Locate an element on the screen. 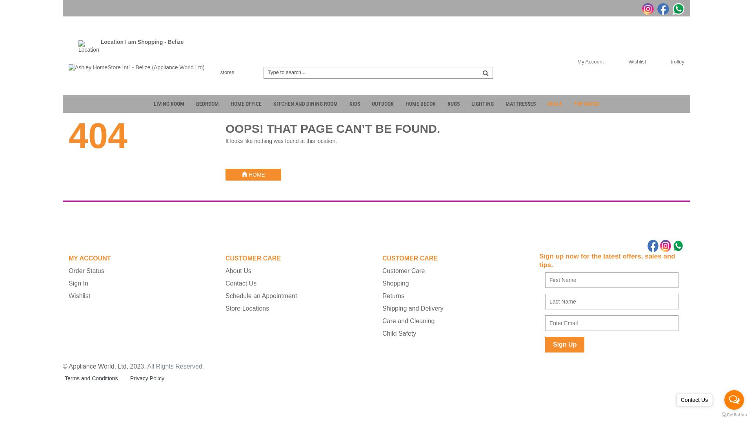 The width and height of the screenshot is (753, 423). Order Status is located at coordinates (141, 271).